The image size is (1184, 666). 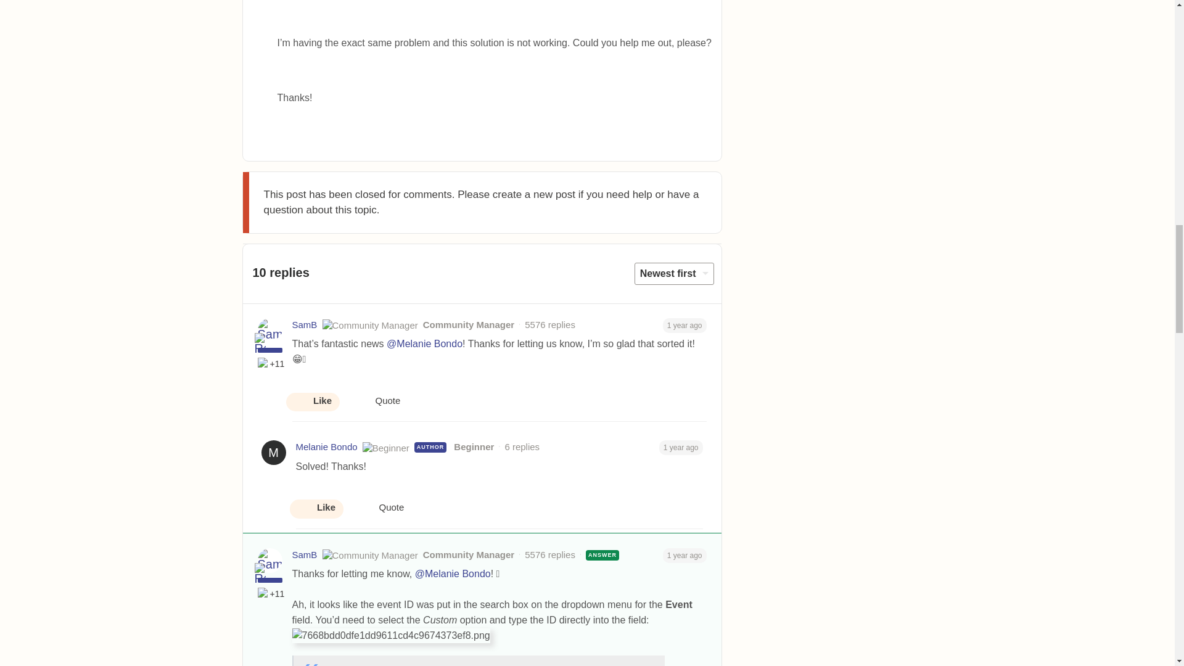 What do you see at coordinates (684, 324) in the screenshot?
I see `1 year ago` at bounding box center [684, 324].